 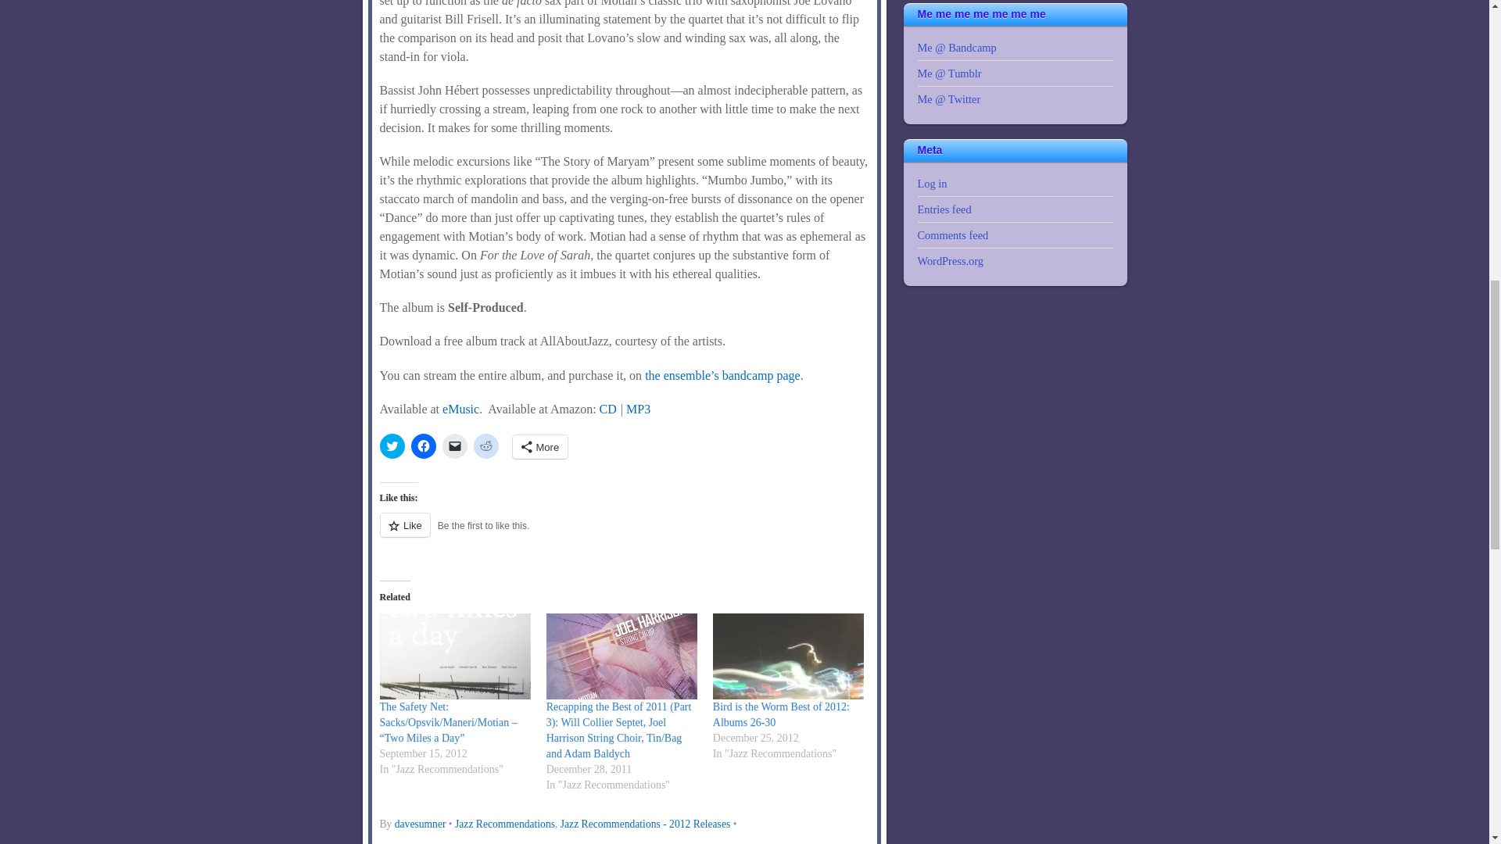 I want to click on Click to share on Reddit, so click(x=486, y=446).